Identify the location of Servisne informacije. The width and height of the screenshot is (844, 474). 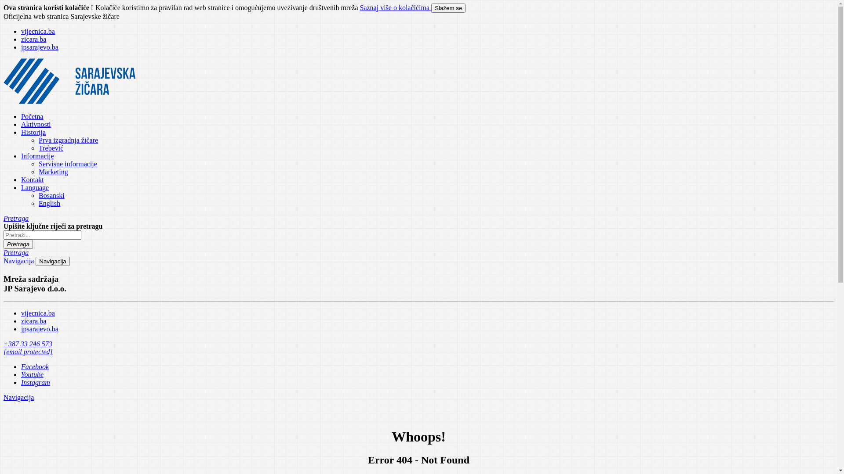
(68, 164).